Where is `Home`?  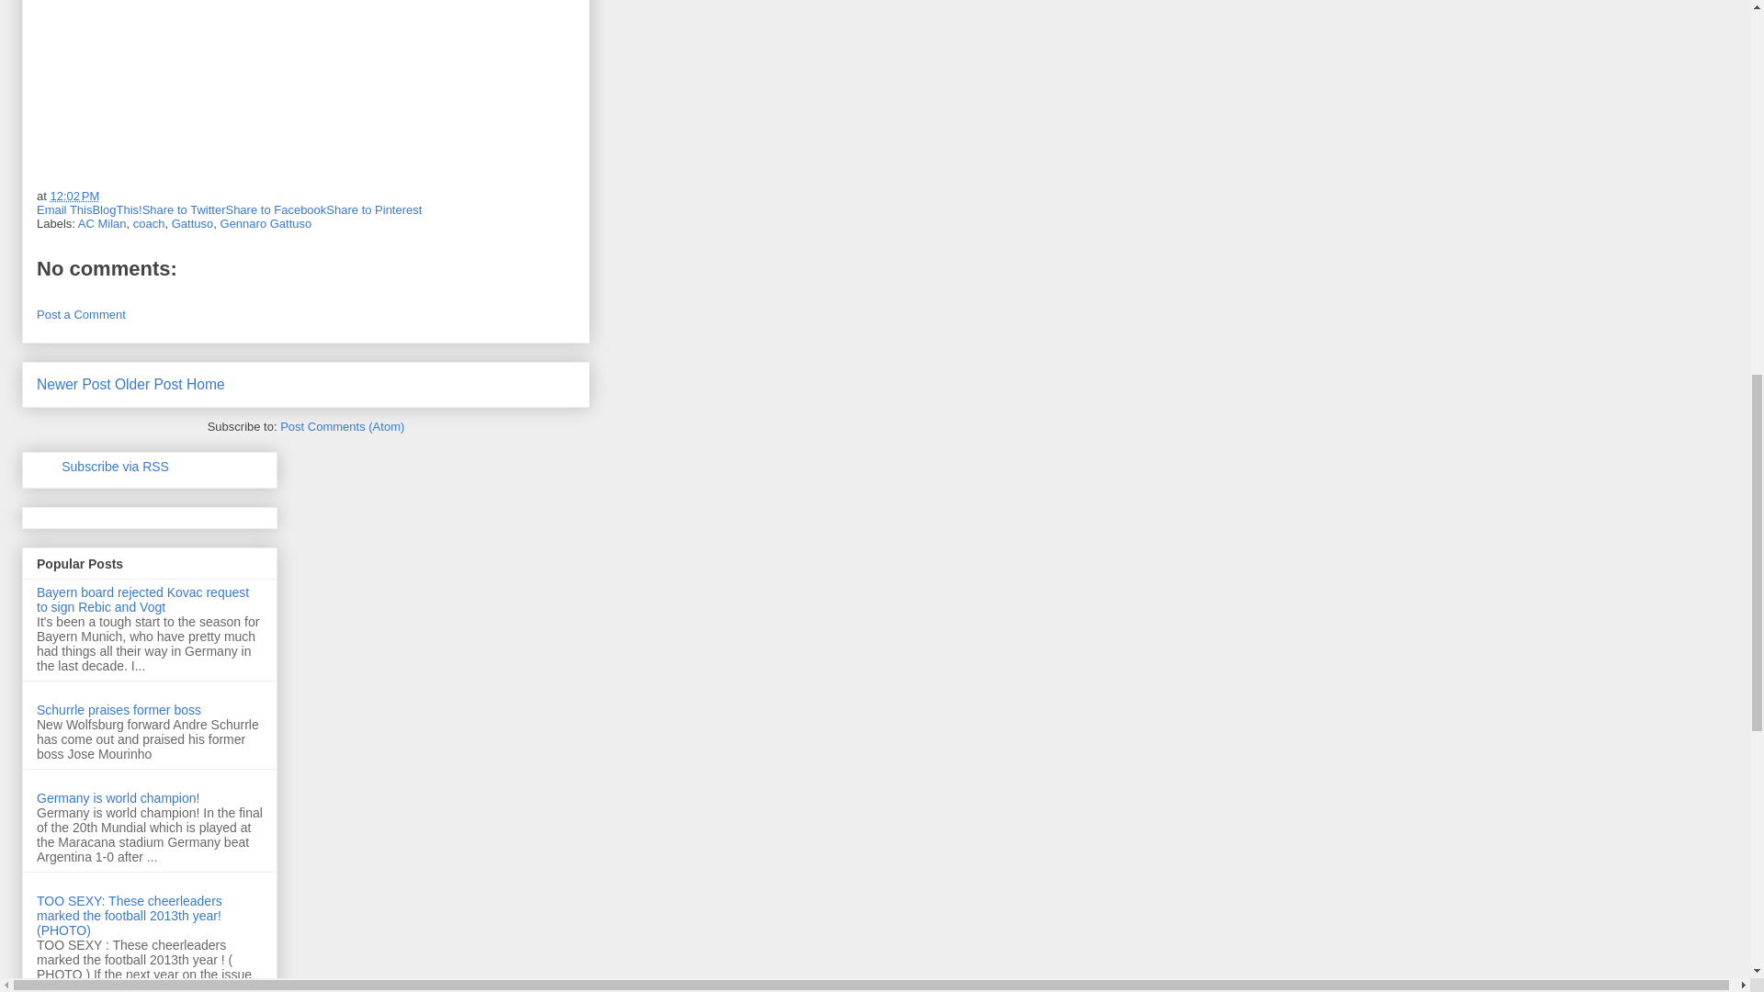
Home is located at coordinates (206, 384).